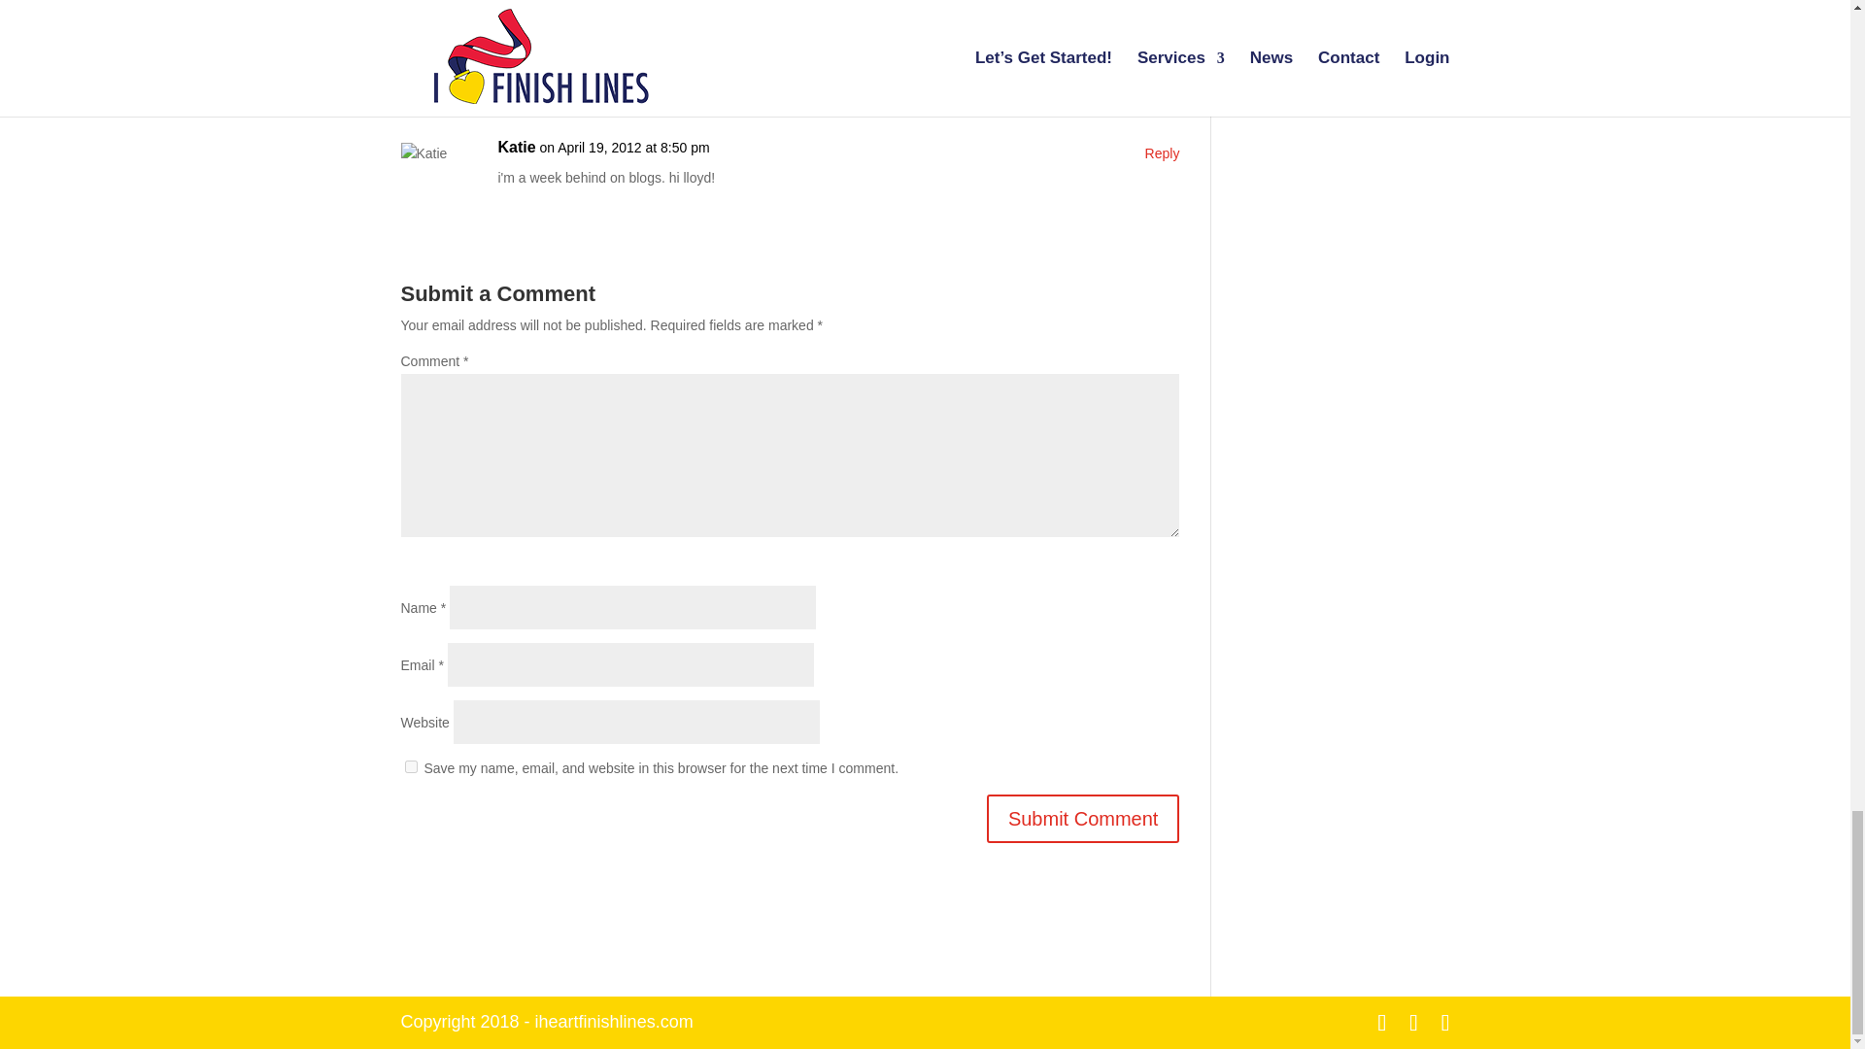 Image resolution: width=1865 pixels, height=1049 pixels. I want to click on Submit Comment, so click(1083, 818).